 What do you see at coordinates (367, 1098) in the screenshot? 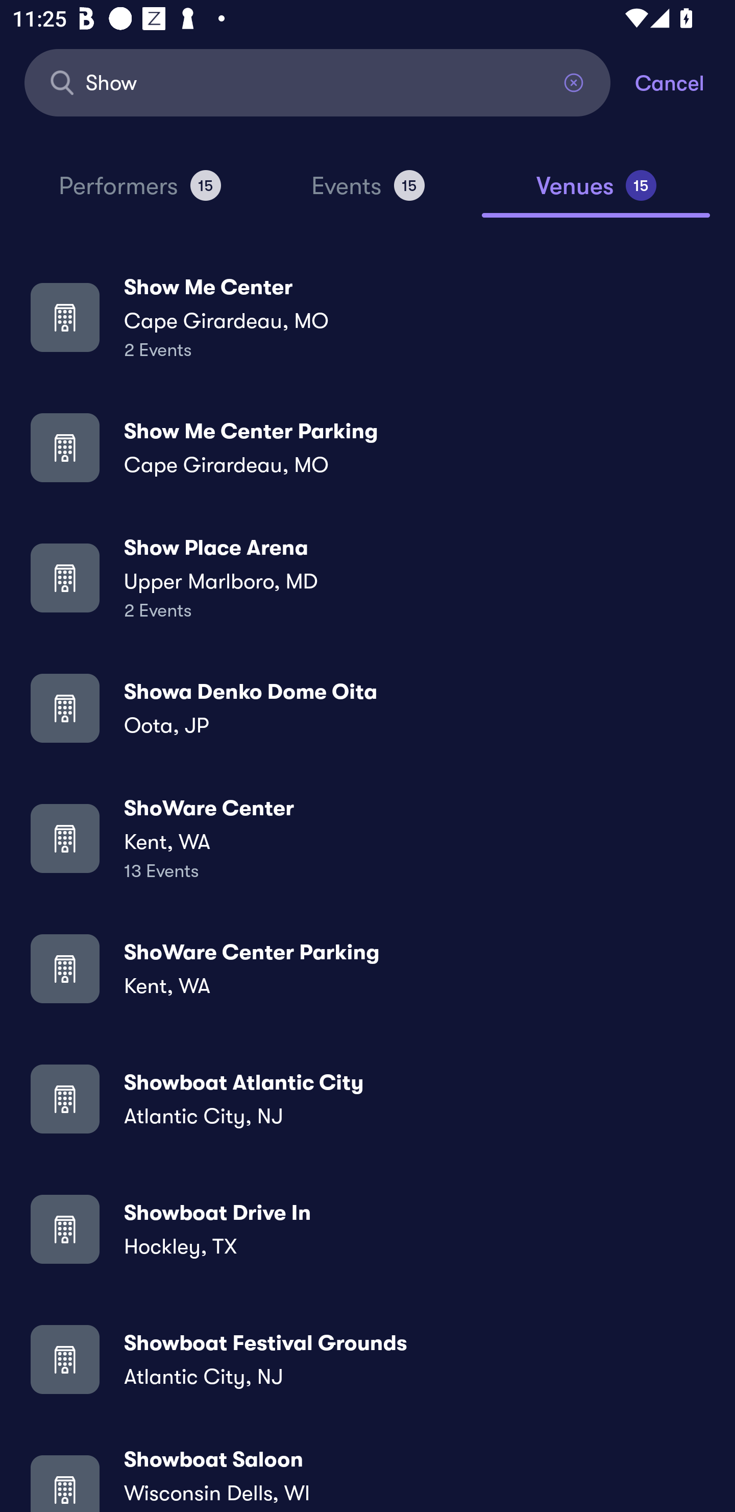
I see `Showboat Atlantic City Atlantic City, NJ` at bounding box center [367, 1098].